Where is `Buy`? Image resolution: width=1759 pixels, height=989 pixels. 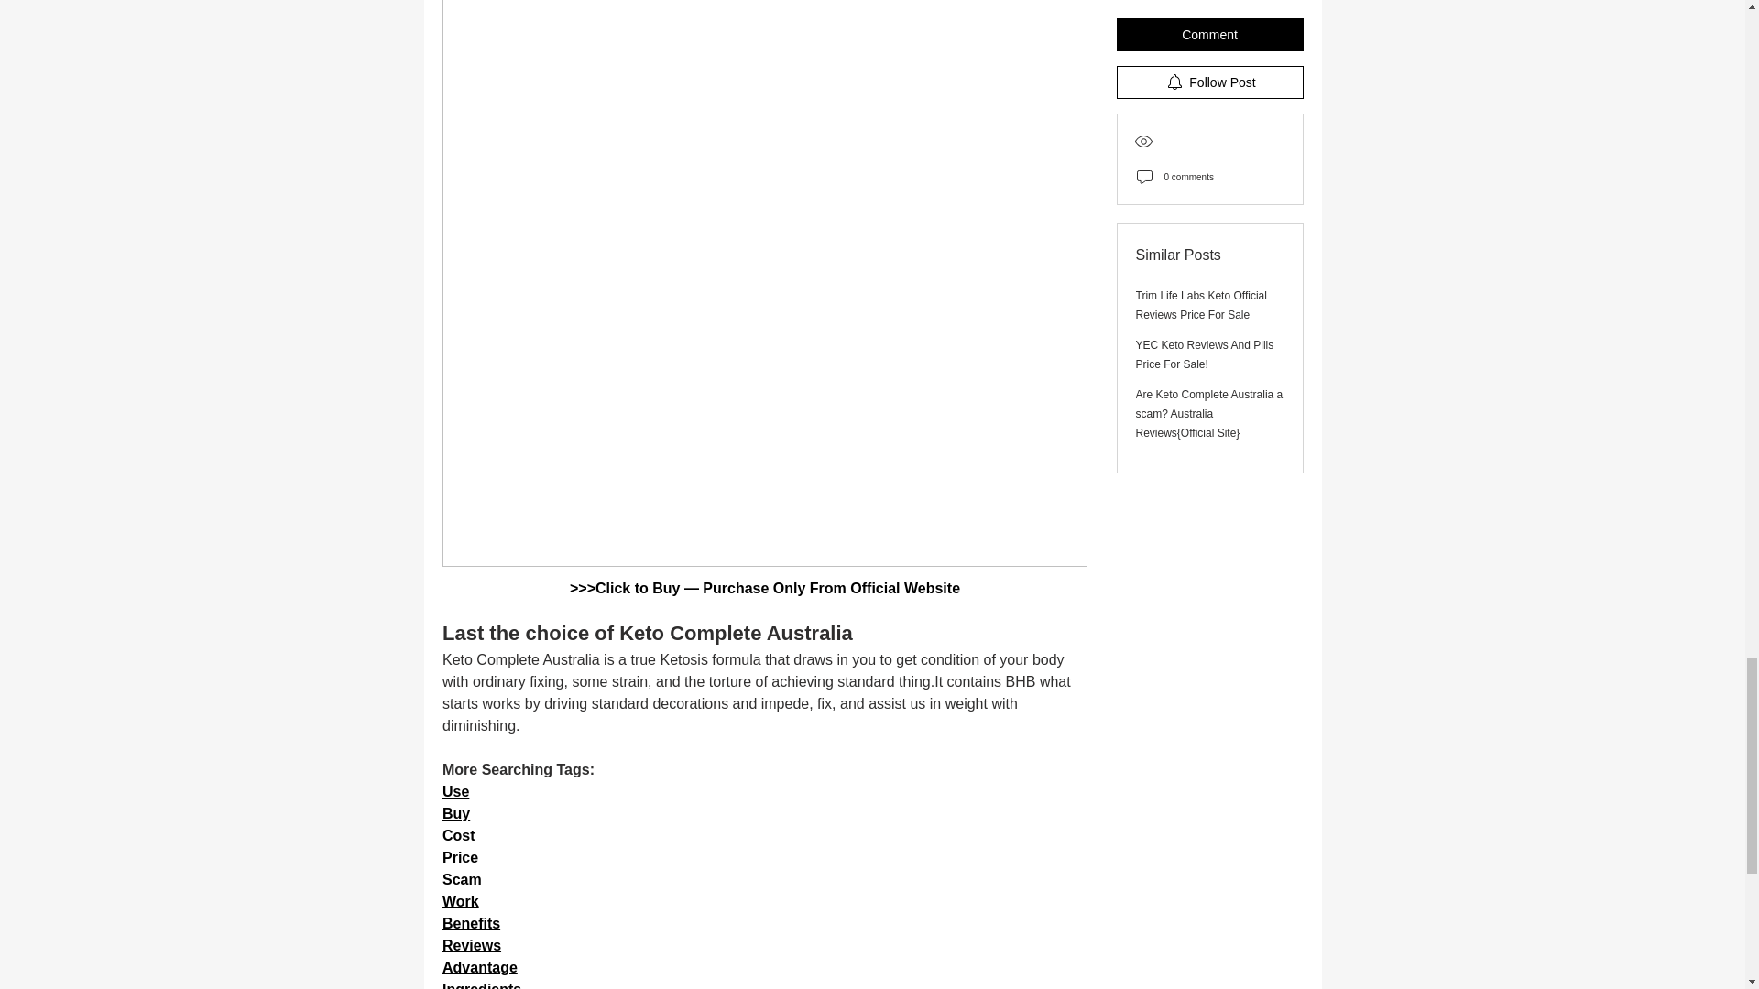 Buy is located at coordinates (454, 813).